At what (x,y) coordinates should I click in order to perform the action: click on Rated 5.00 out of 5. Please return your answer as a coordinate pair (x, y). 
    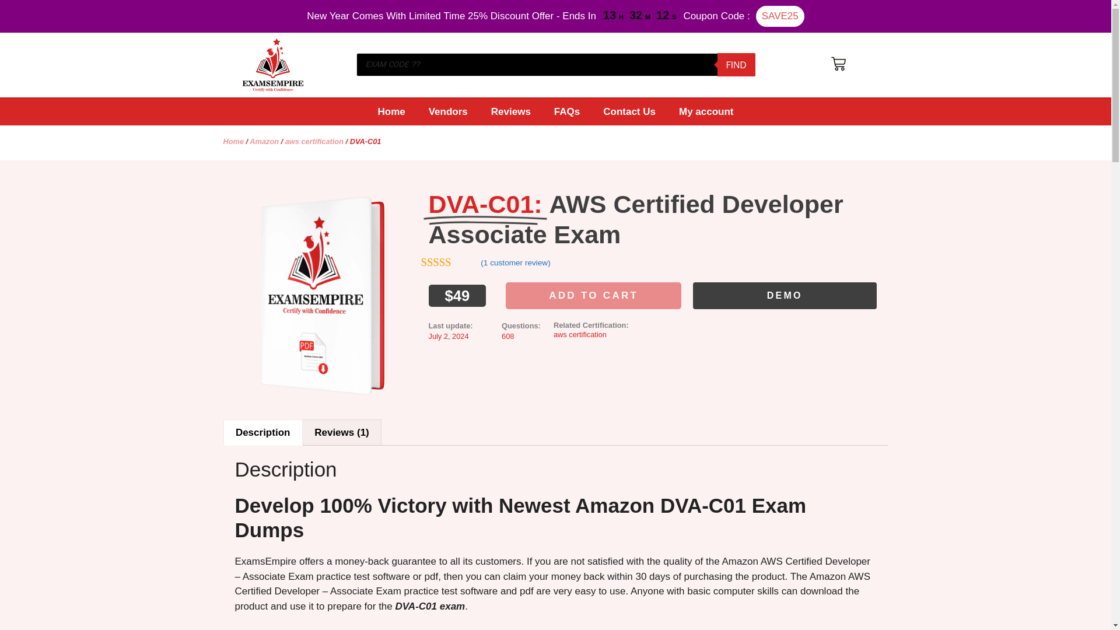
    Looking at the image, I should click on (450, 262).